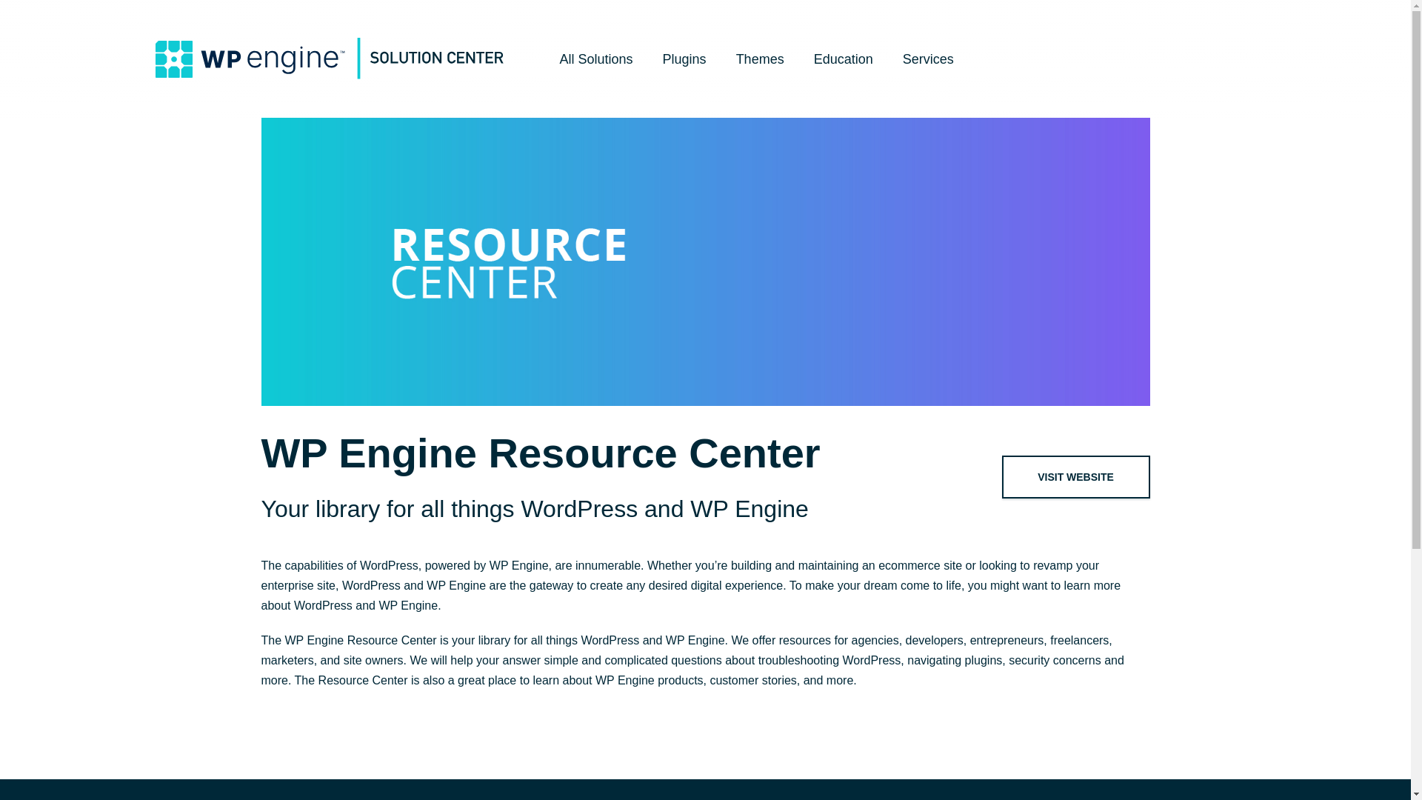  What do you see at coordinates (1076, 476) in the screenshot?
I see `VISIT WEBSITE` at bounding box center [1076, 476].